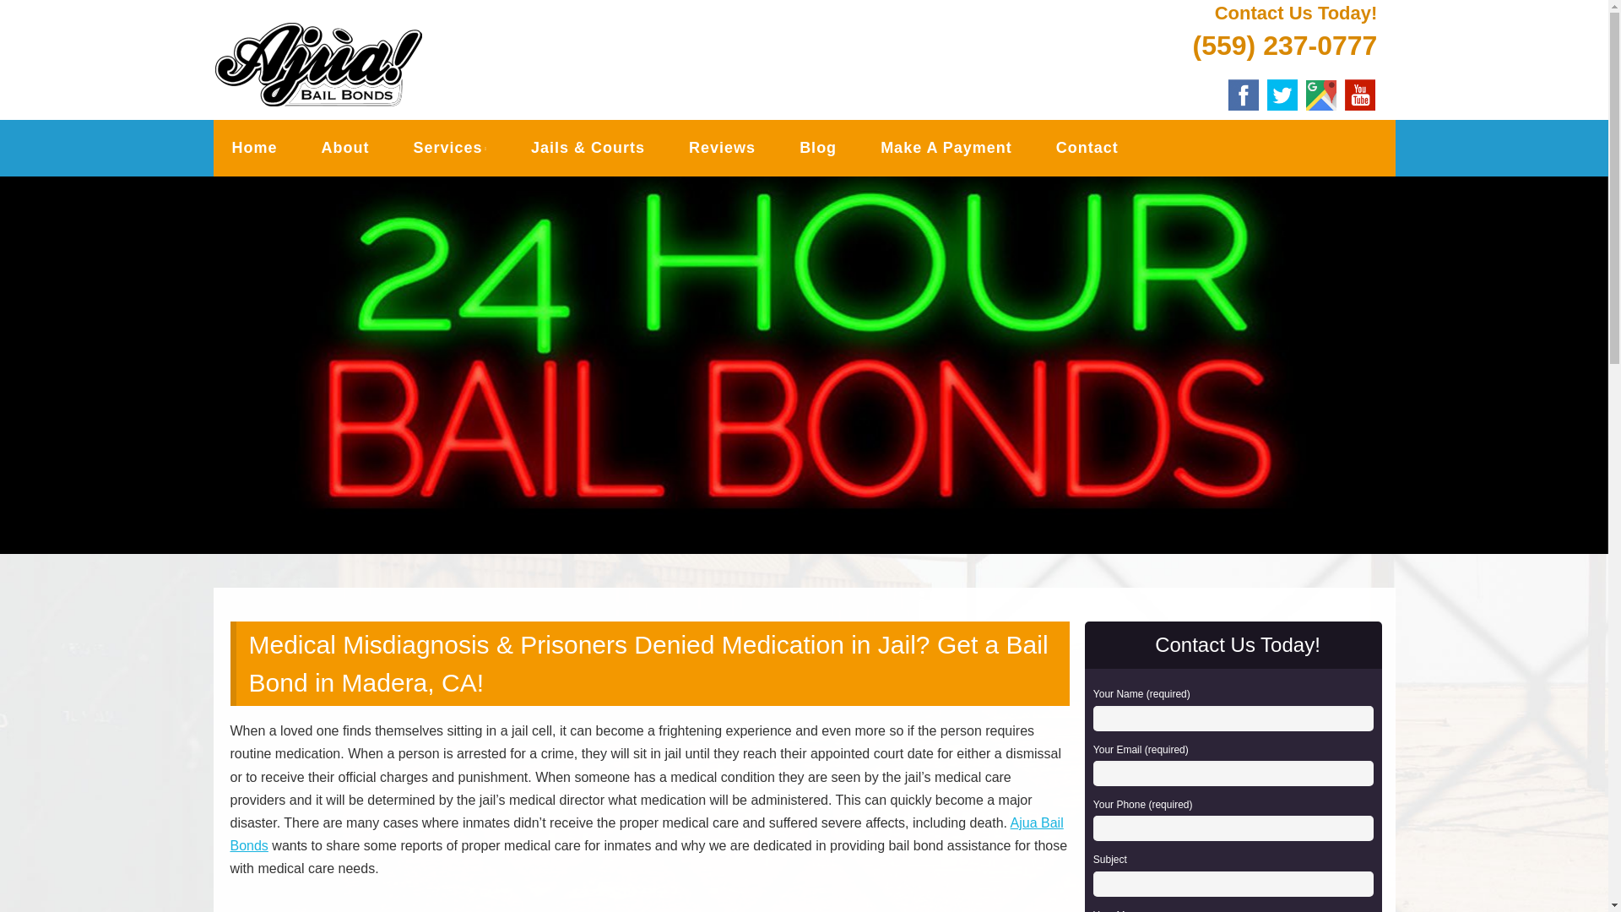 This screenshot has height=912, width=1621. What do you see at coordinates (647, 833) in the screenshot?
I see `Ajua Bail Bonds` at bounding box center [647, 833].